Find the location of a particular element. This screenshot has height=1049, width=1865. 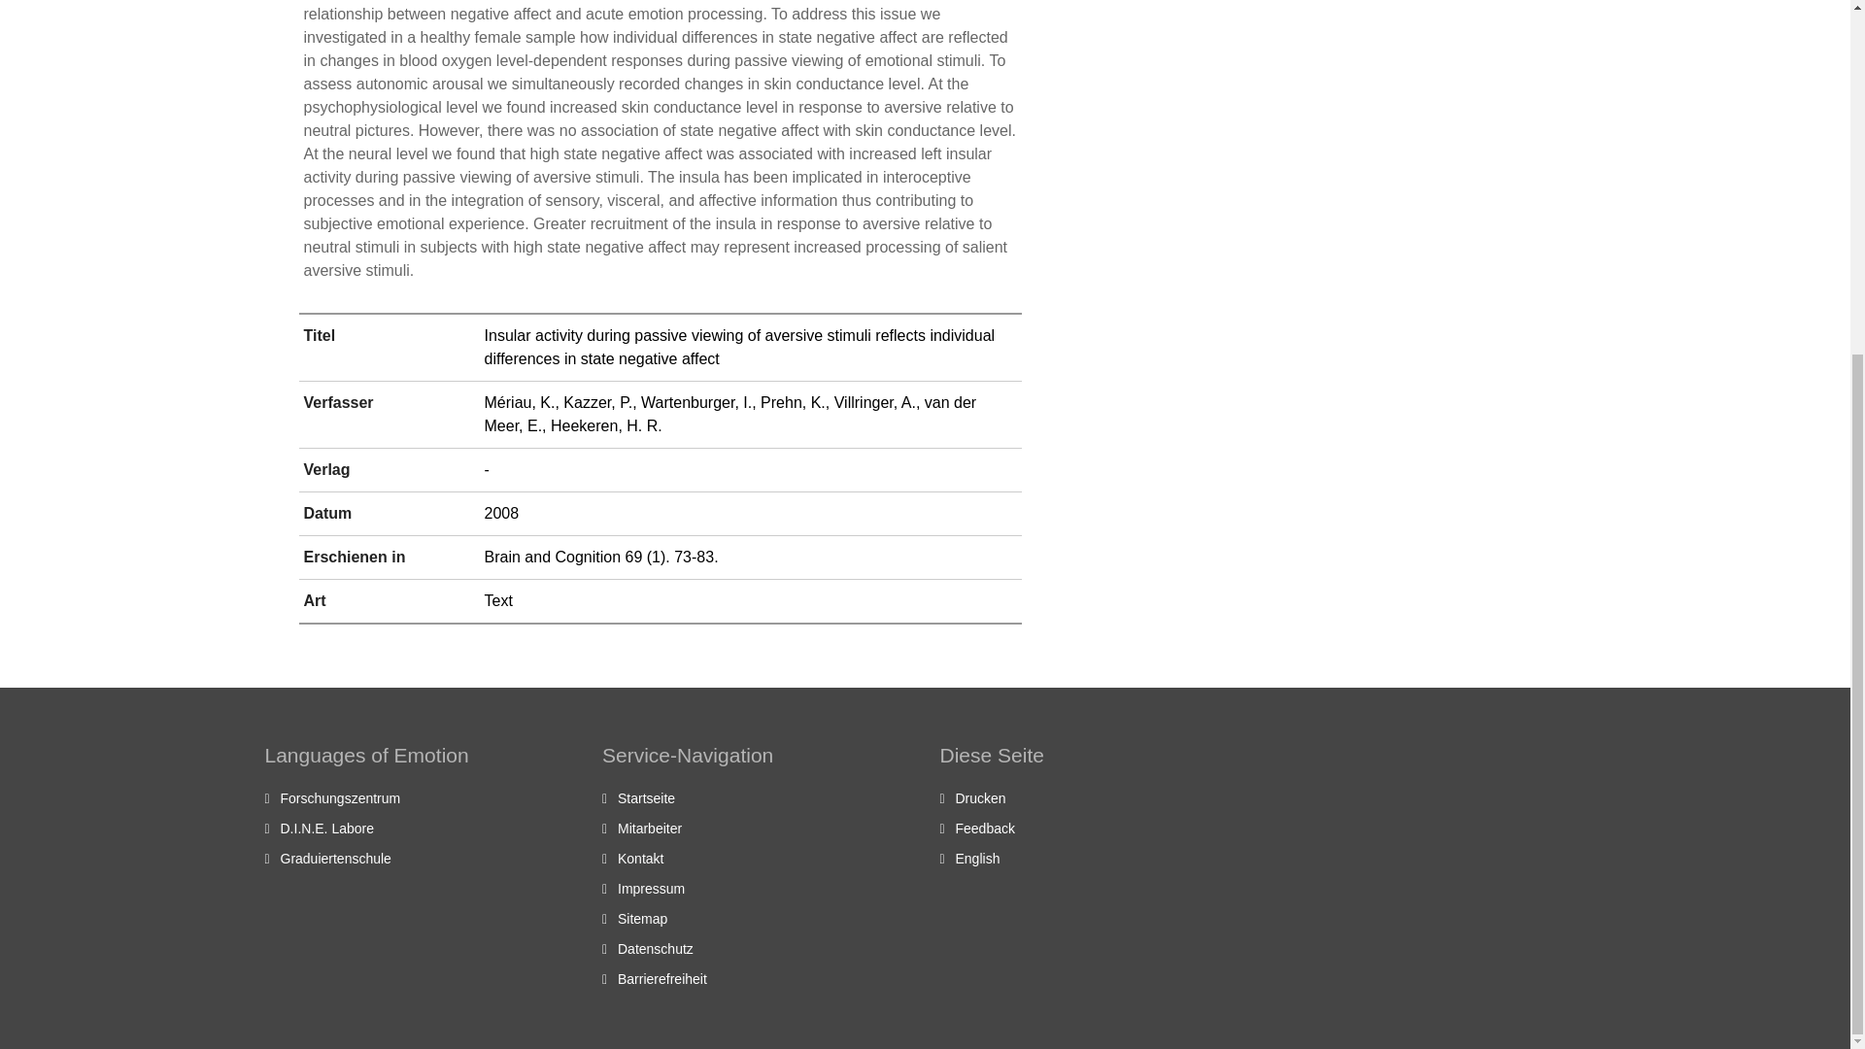

Barrierefreiheit is located at coordinates (661, 979).